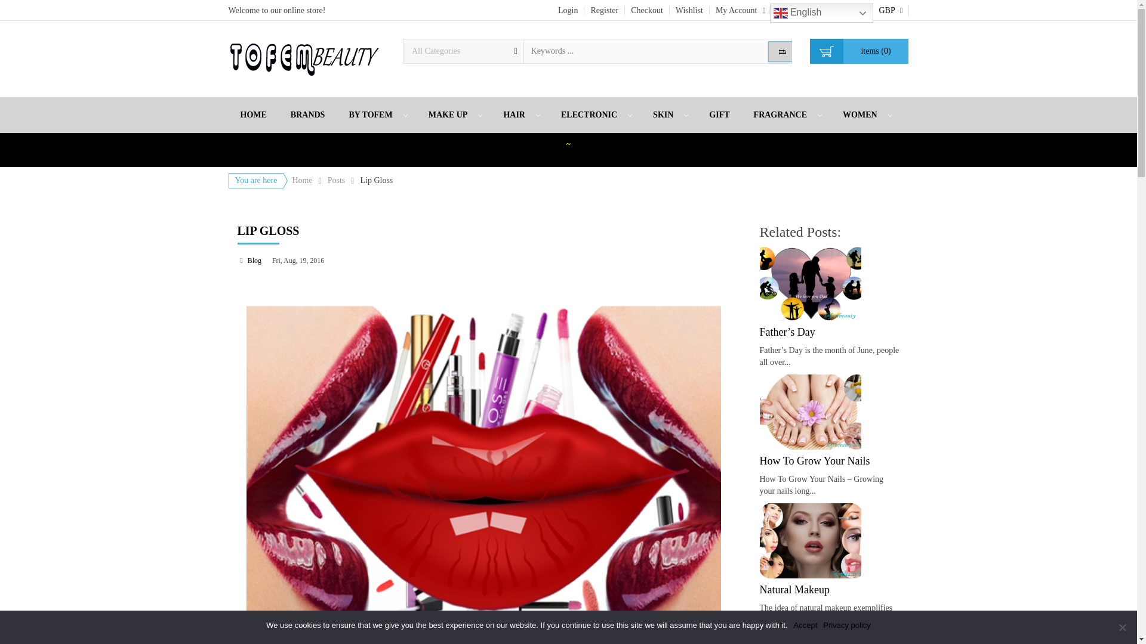 The width and height of the screenshot is (1146, 644). What do you see at coordinates (891, 10) in the screenshot?
I see `GBP` at bounding box center [891, 10].